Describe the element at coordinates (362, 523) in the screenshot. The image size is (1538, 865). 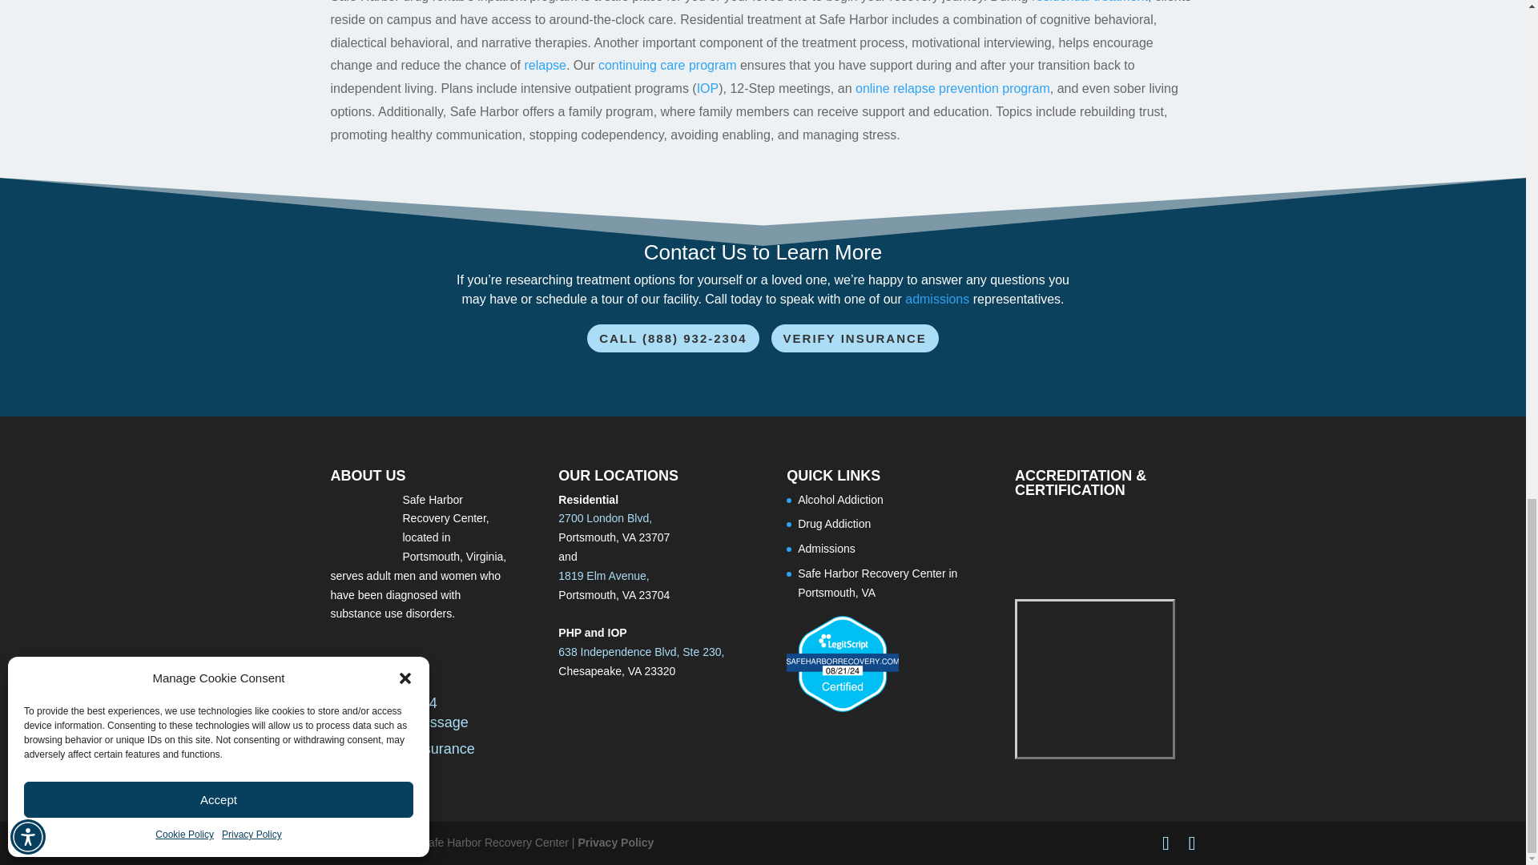
I see `Safe Harbor Behavioral Healthcare` at that location.